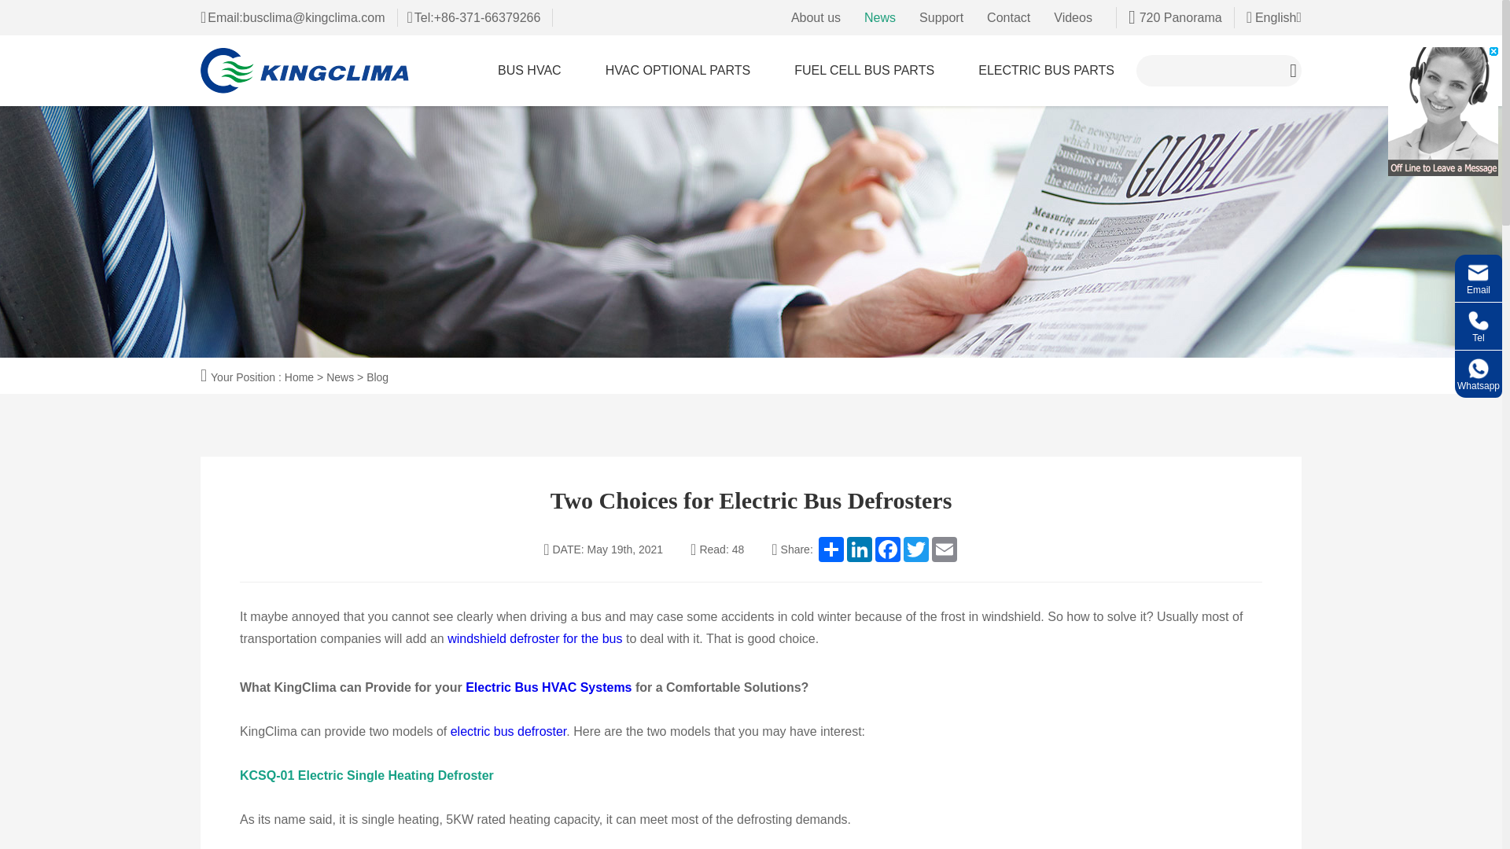 The height and width of the screenshot is (849, 1510). Describe the element at coordinates (816, 17) in the screenshot. I see `About us` at that location.